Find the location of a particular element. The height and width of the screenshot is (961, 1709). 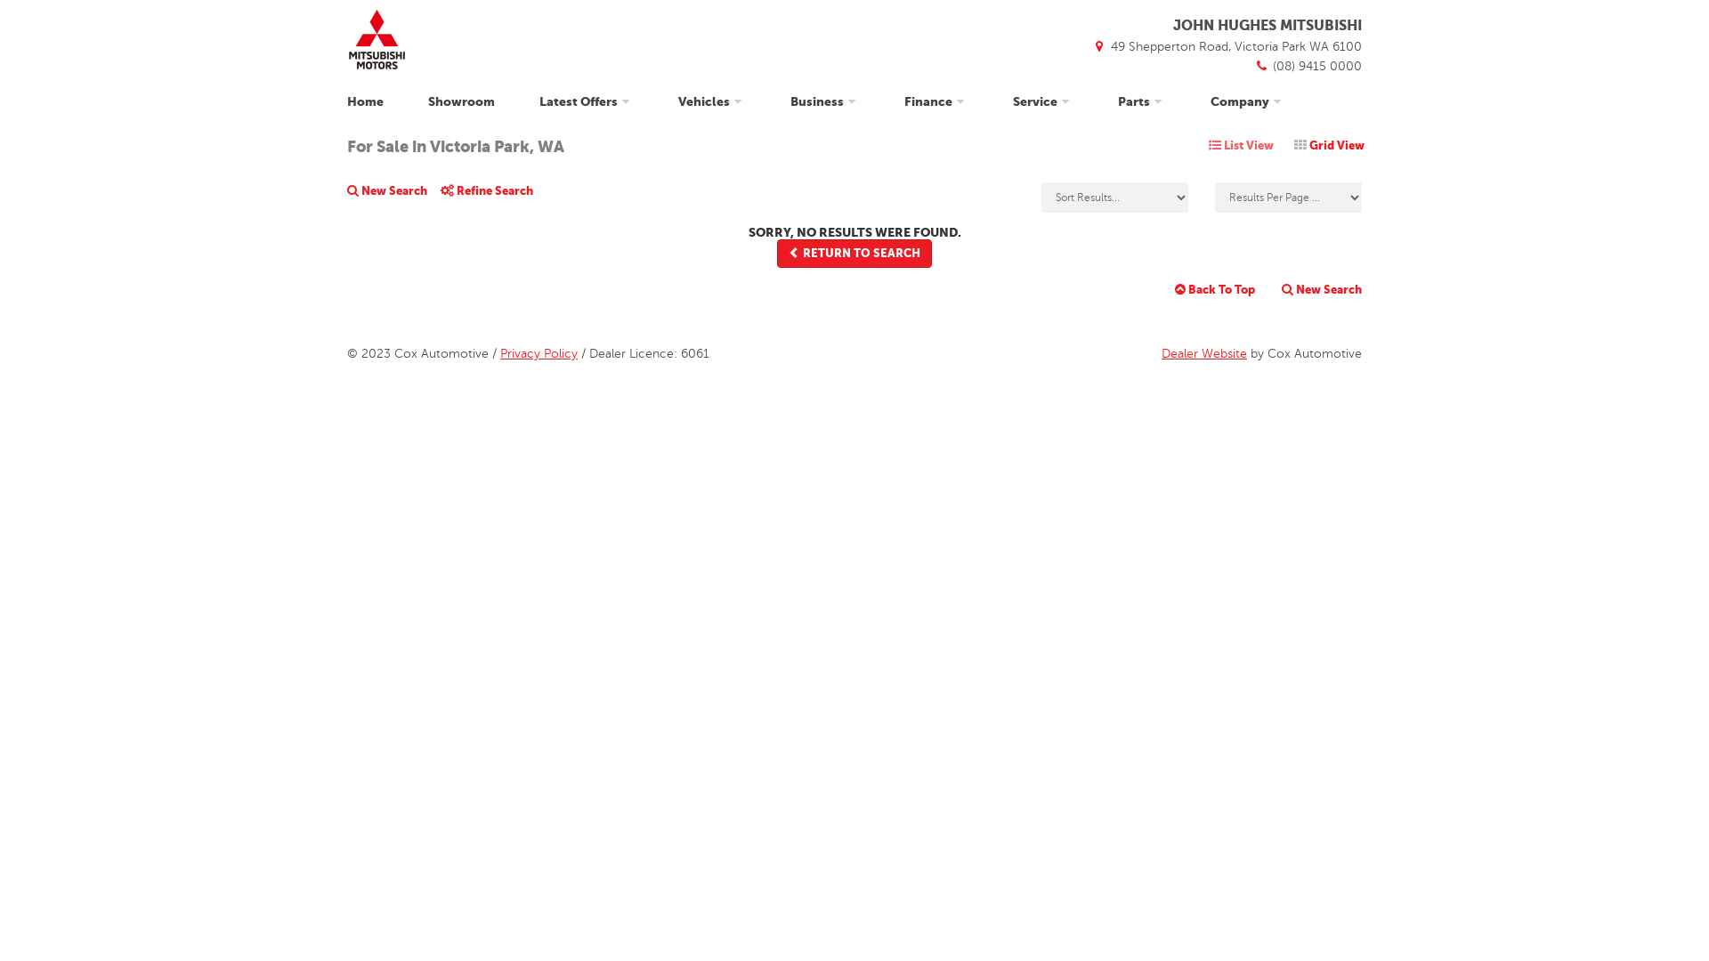

Service is located at coordinates (1043, 101).